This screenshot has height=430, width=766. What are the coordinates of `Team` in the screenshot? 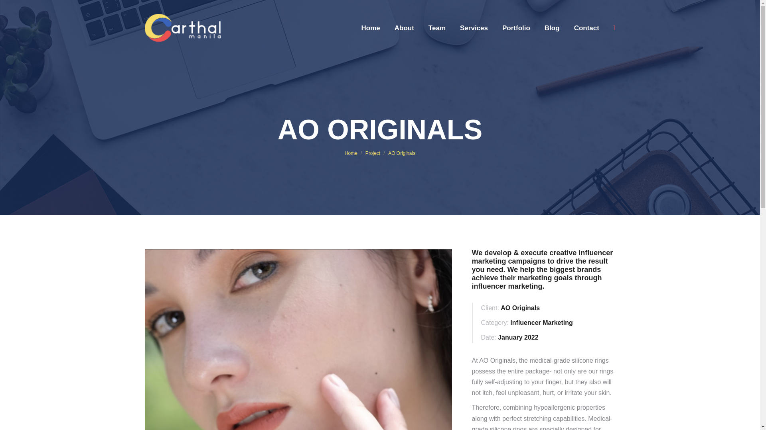 It's located at (437, 28).